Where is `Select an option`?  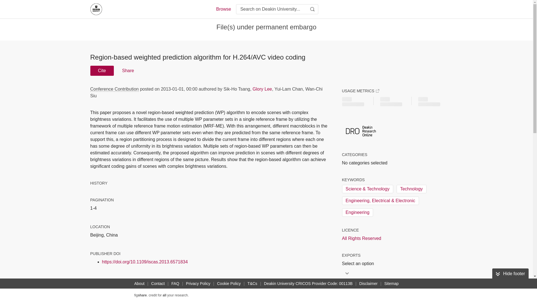 Select an option is located at coordinates (359, 263).